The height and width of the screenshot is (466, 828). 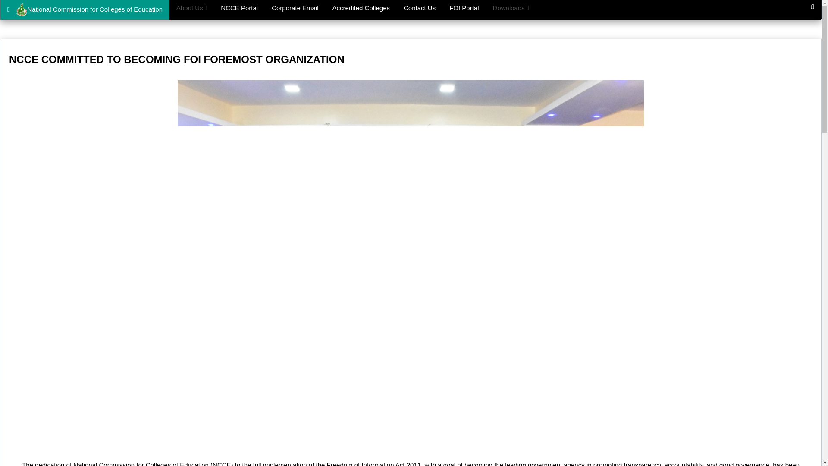 What do you see at coordinates (464, 8) in the screenshot?
I see `FOI Portal` at bounding box center [464, 8].